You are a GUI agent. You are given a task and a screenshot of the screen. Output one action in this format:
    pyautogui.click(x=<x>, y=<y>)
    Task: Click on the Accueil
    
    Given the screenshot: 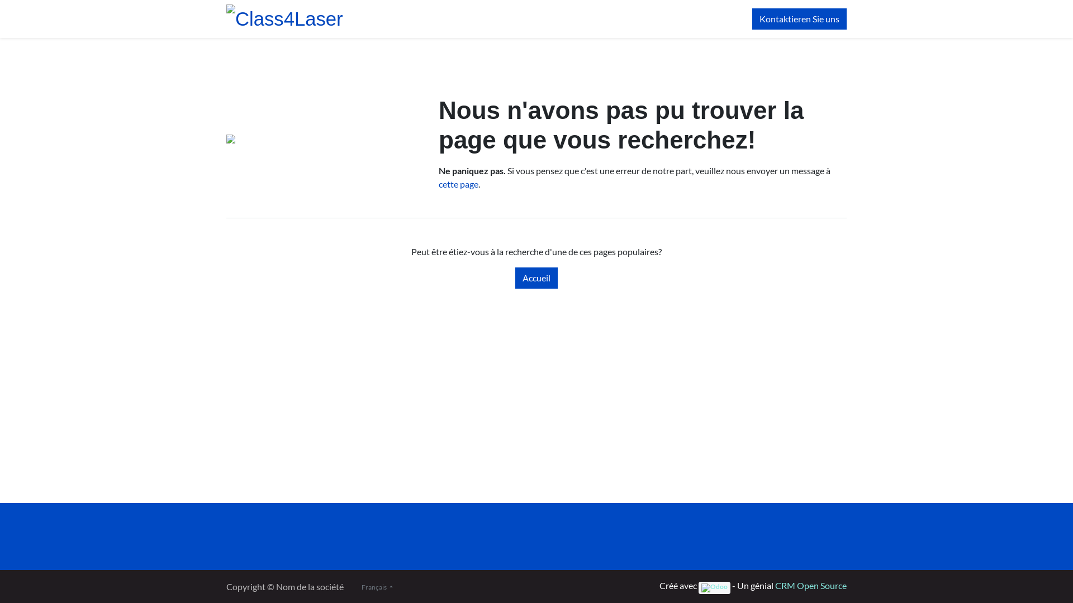 What is the action you would take?
    pyautogui.click(x=536, y=278)
    